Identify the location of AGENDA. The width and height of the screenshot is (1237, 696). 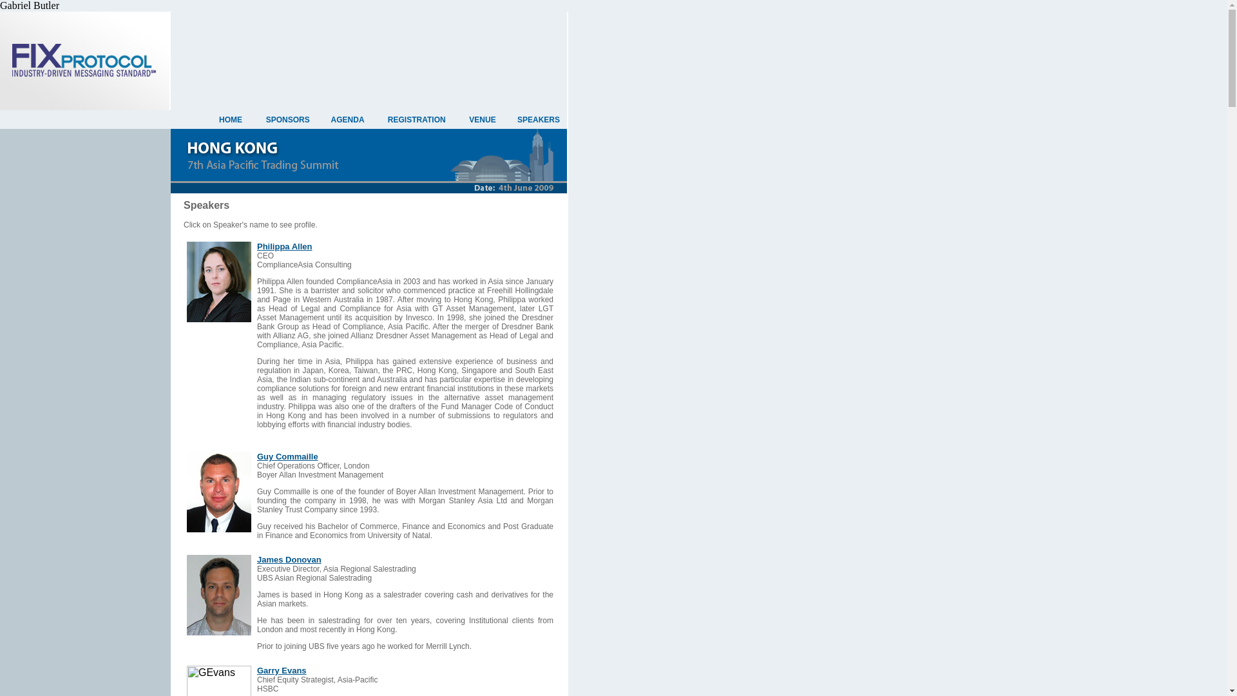
(348, 119).